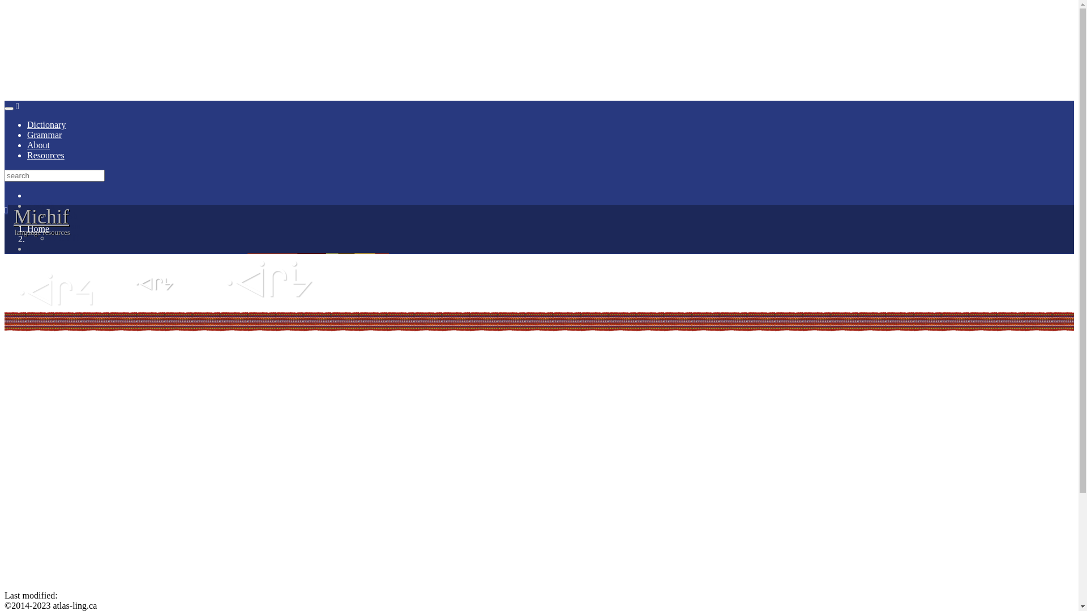 This screenshot has width=1087, height=611. I want to click on 0, so click(550, 249).